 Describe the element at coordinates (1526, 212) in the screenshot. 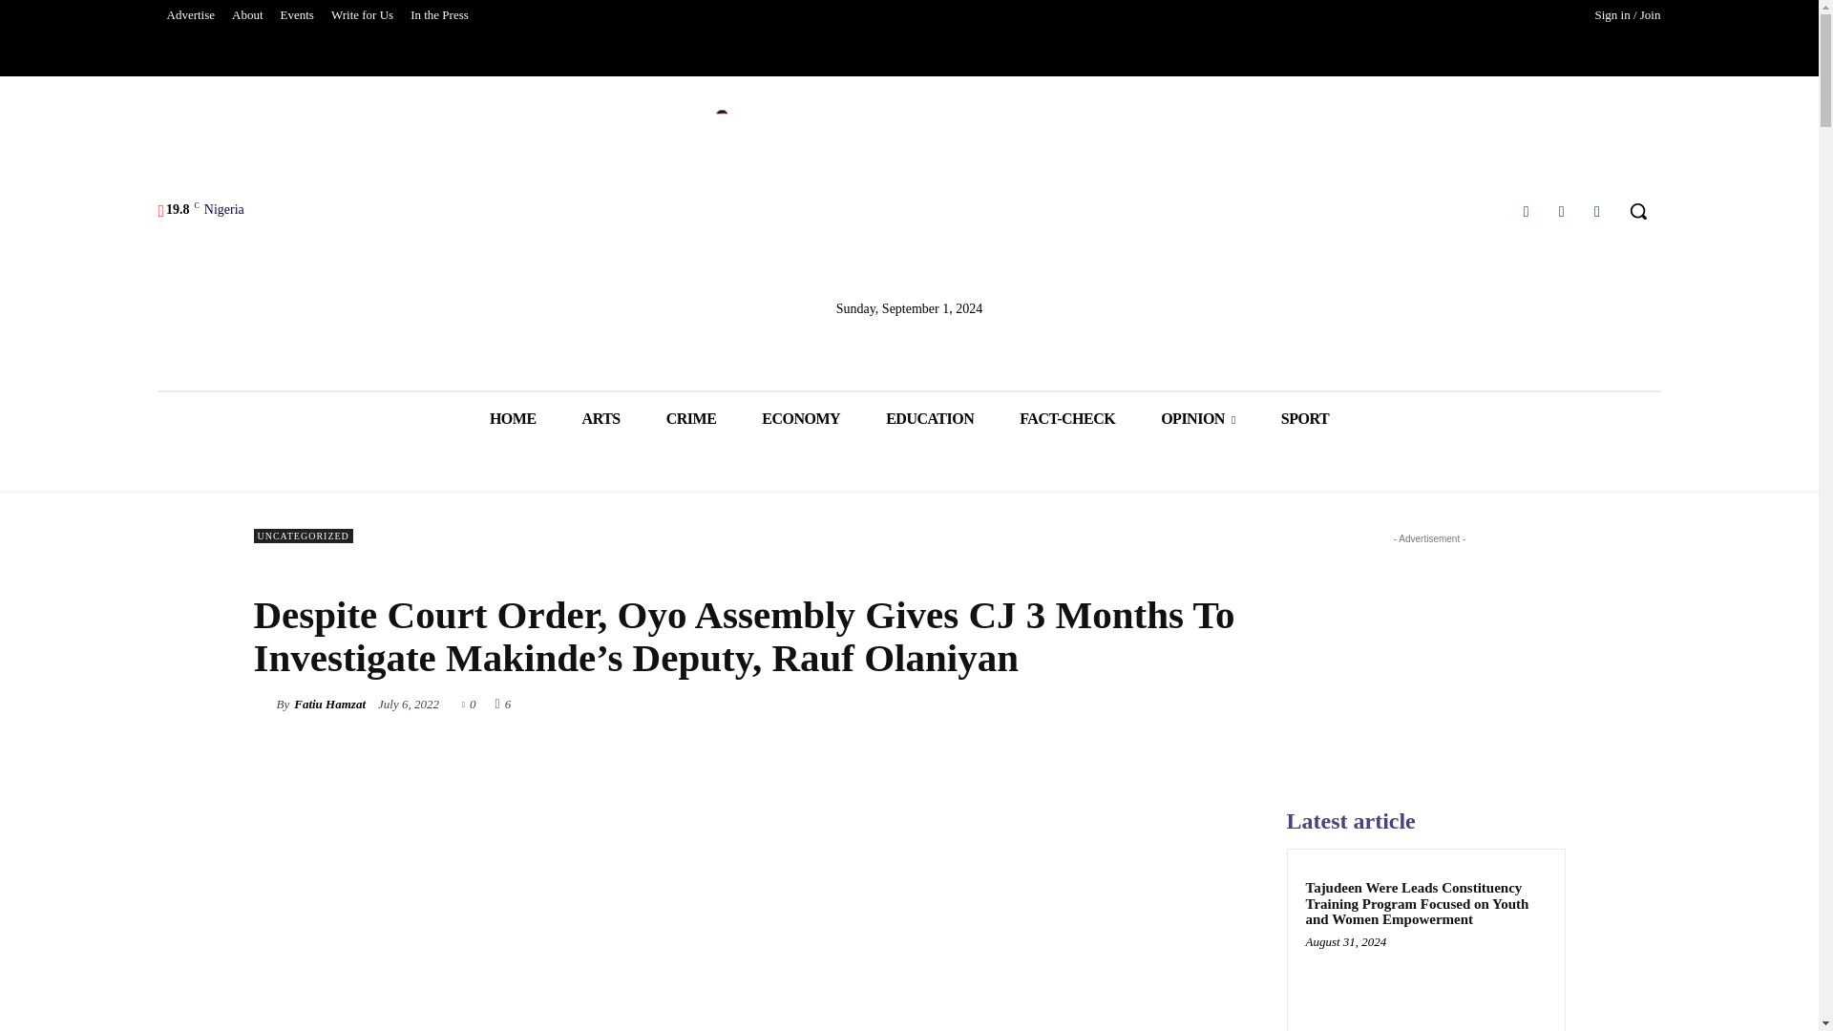

I see `Facebook` at that location.